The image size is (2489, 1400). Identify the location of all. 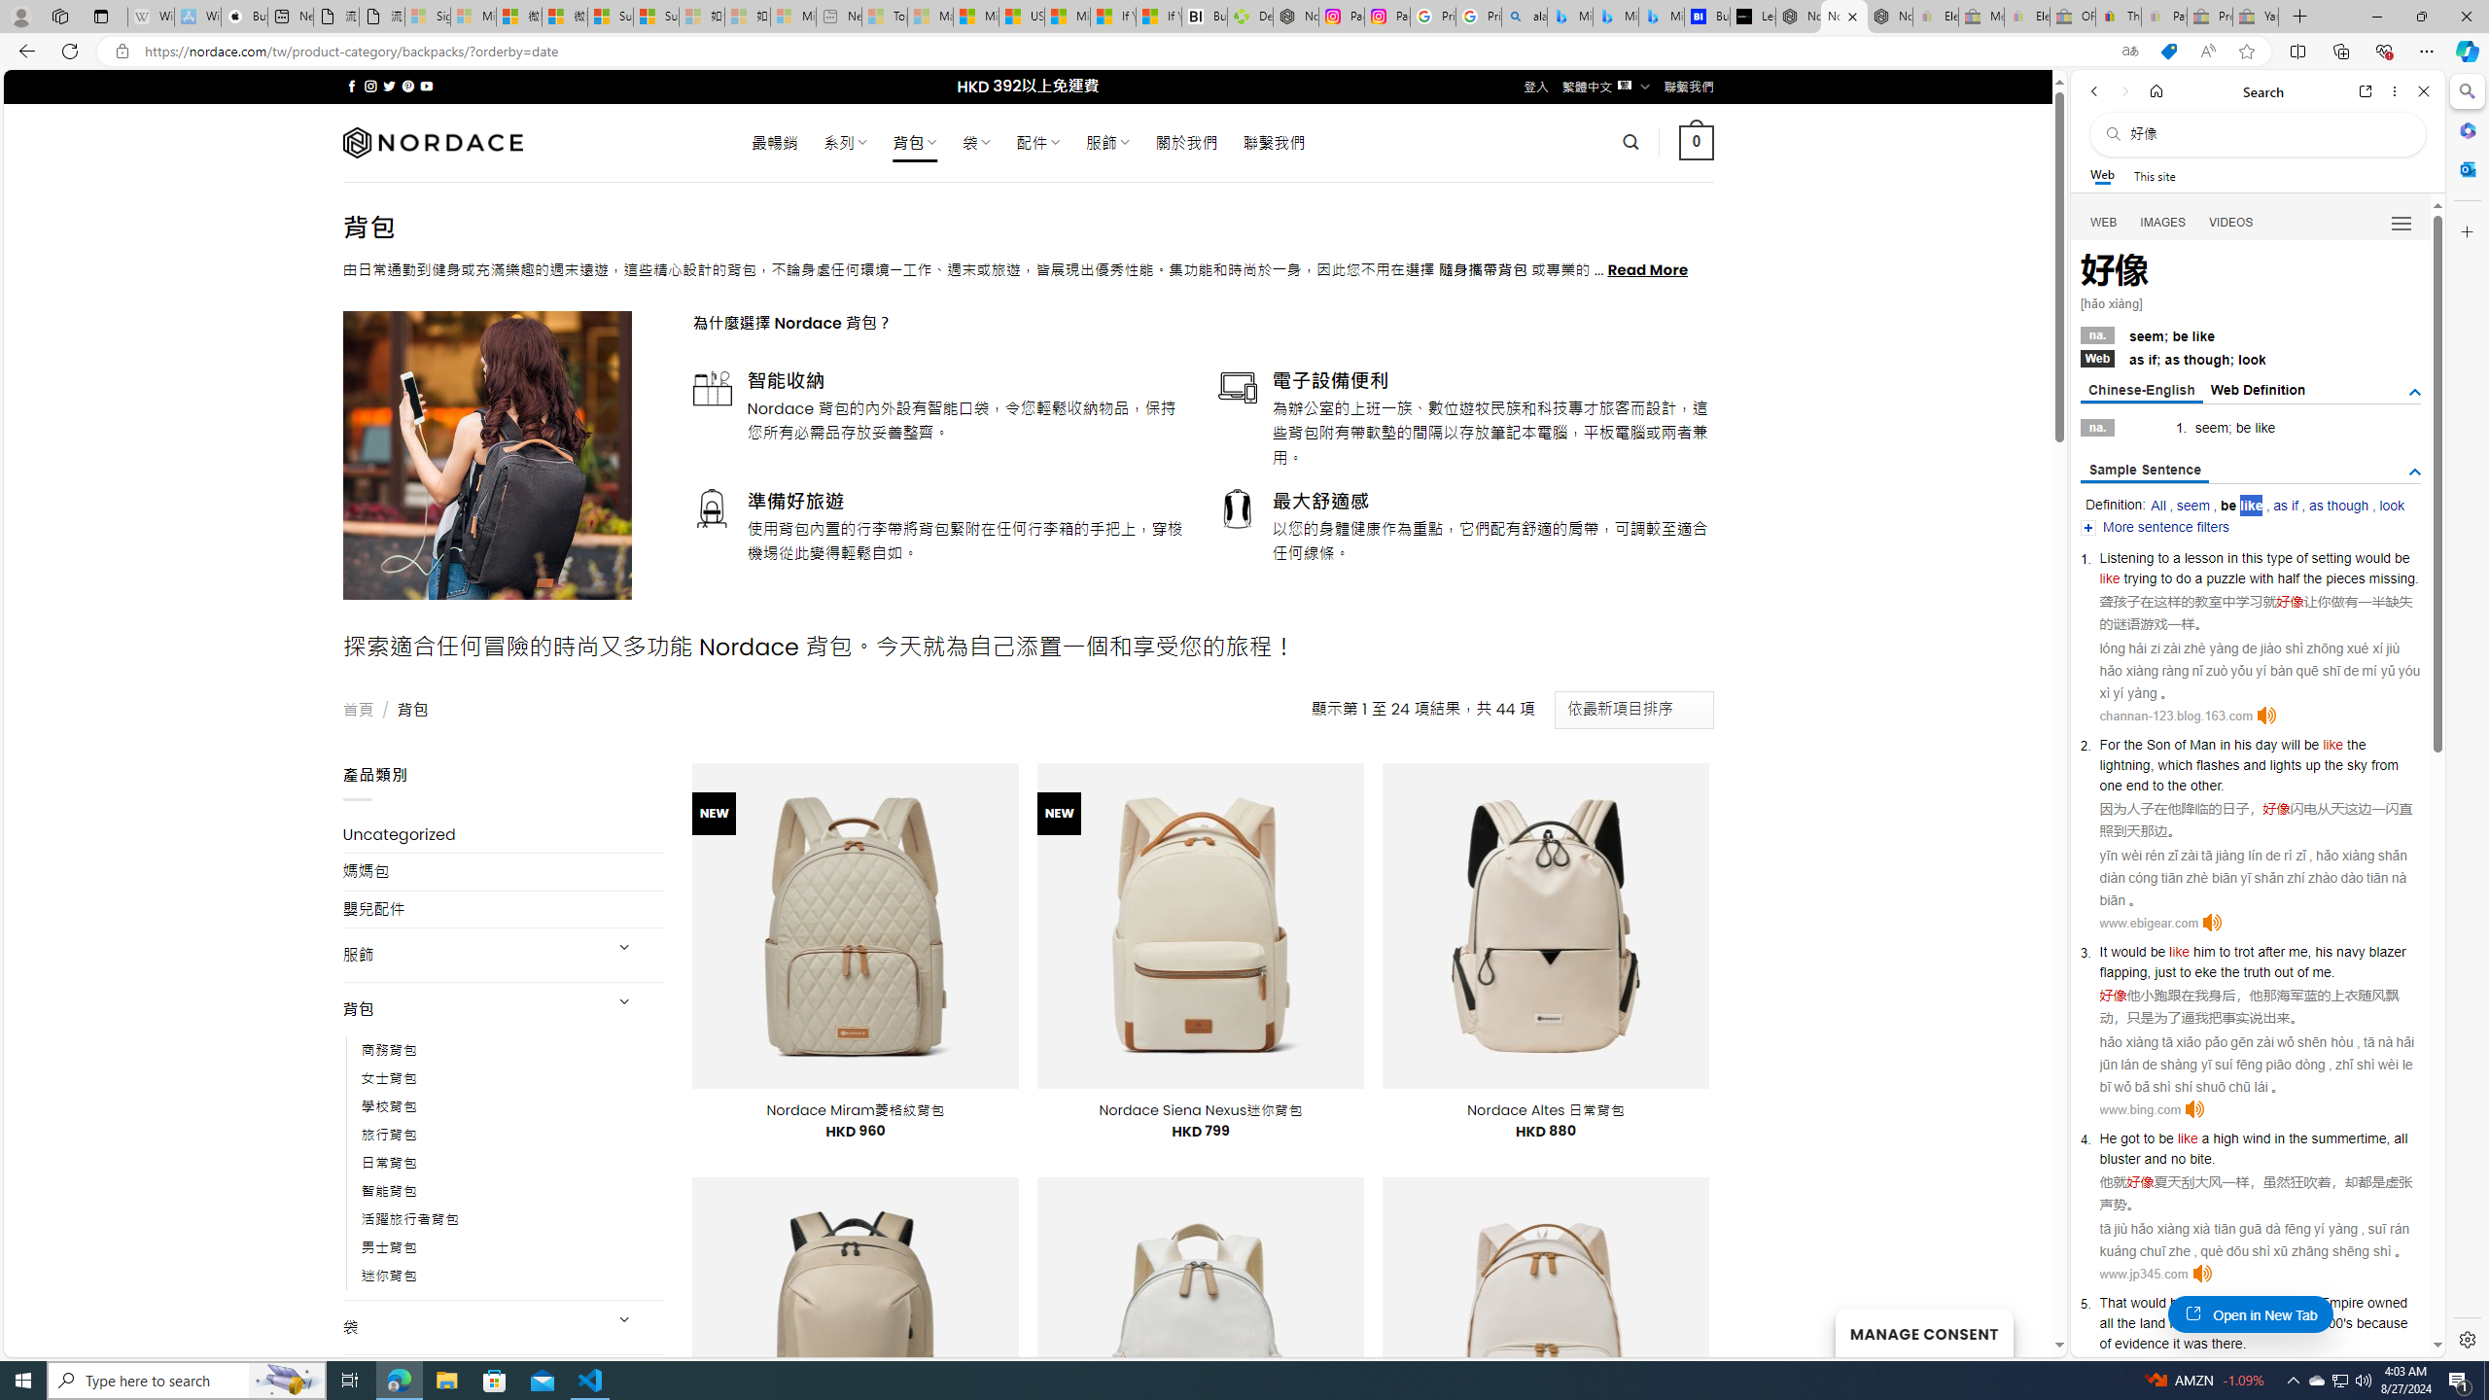
(2106, 1323).